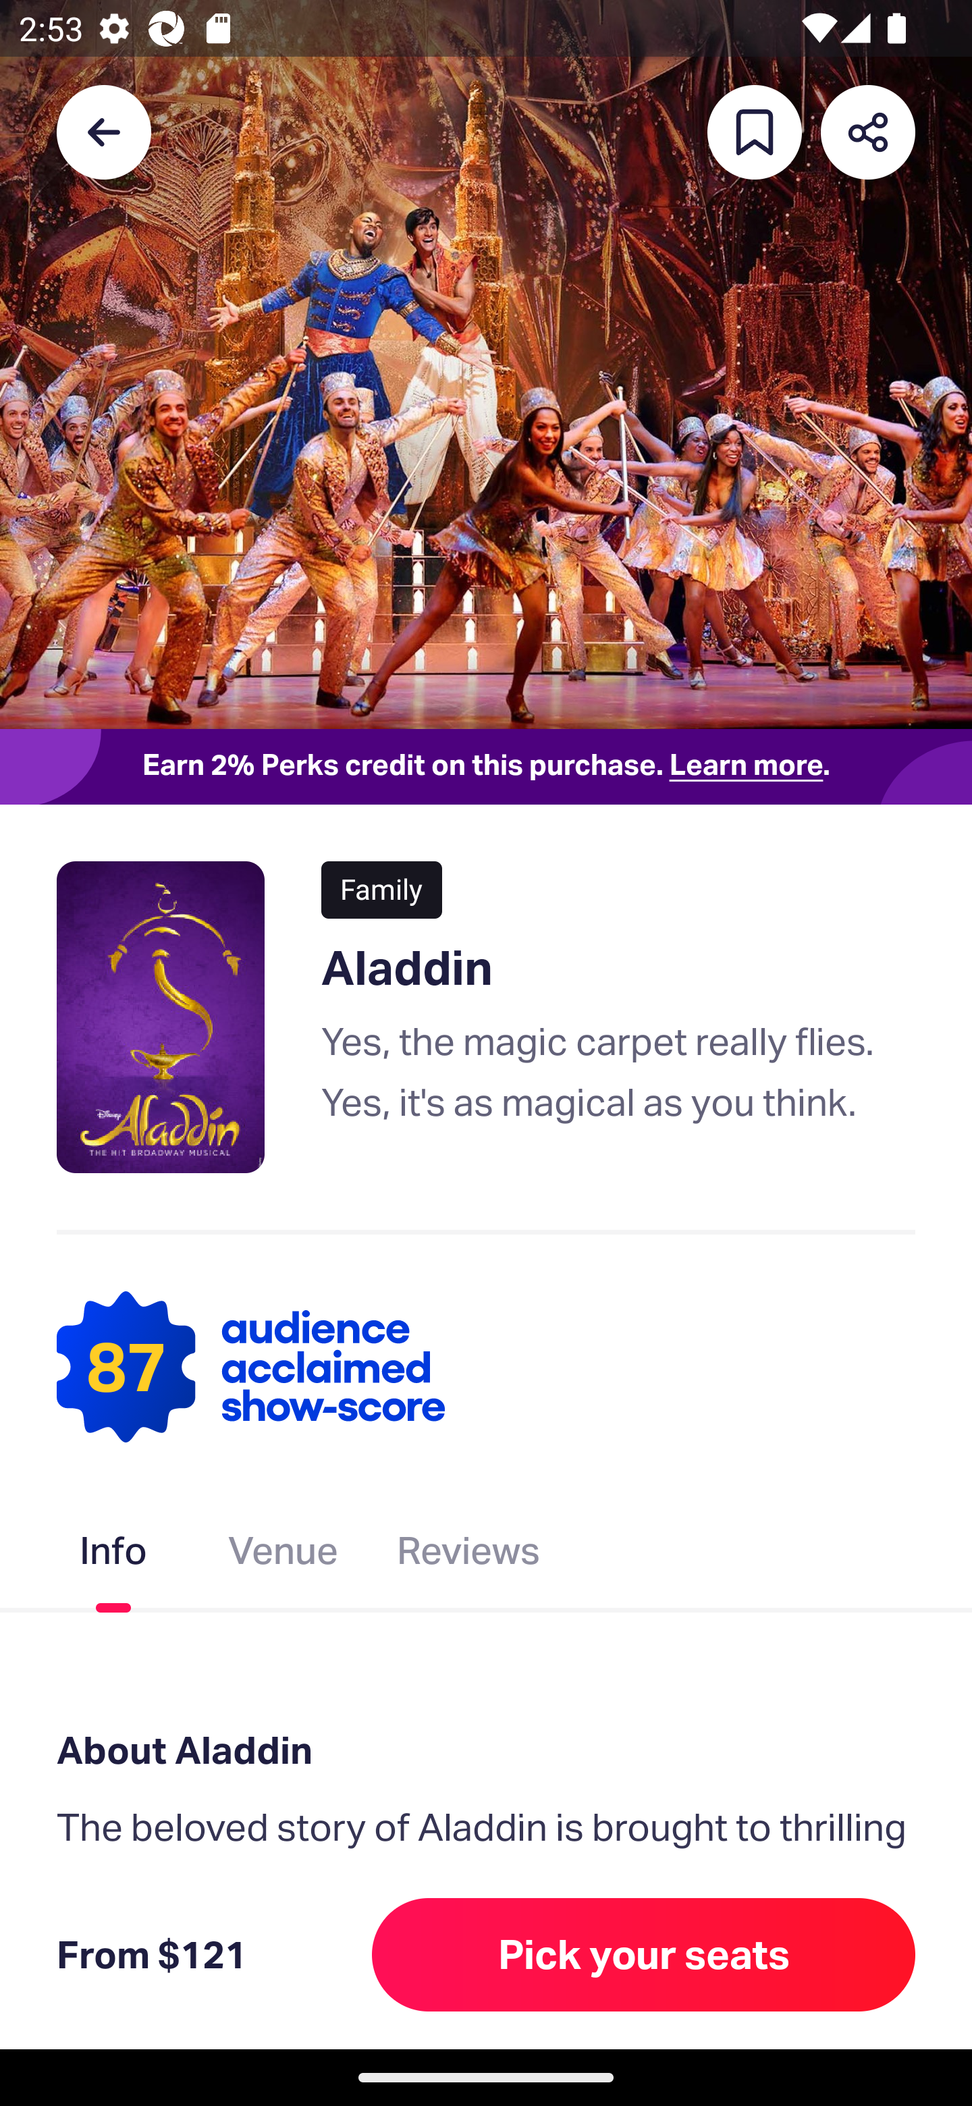 The height and width of the screenshot is (2106, 972). Describe the element at coordinates (283, 1556) in the screenshot. I see `Venue` at that location.